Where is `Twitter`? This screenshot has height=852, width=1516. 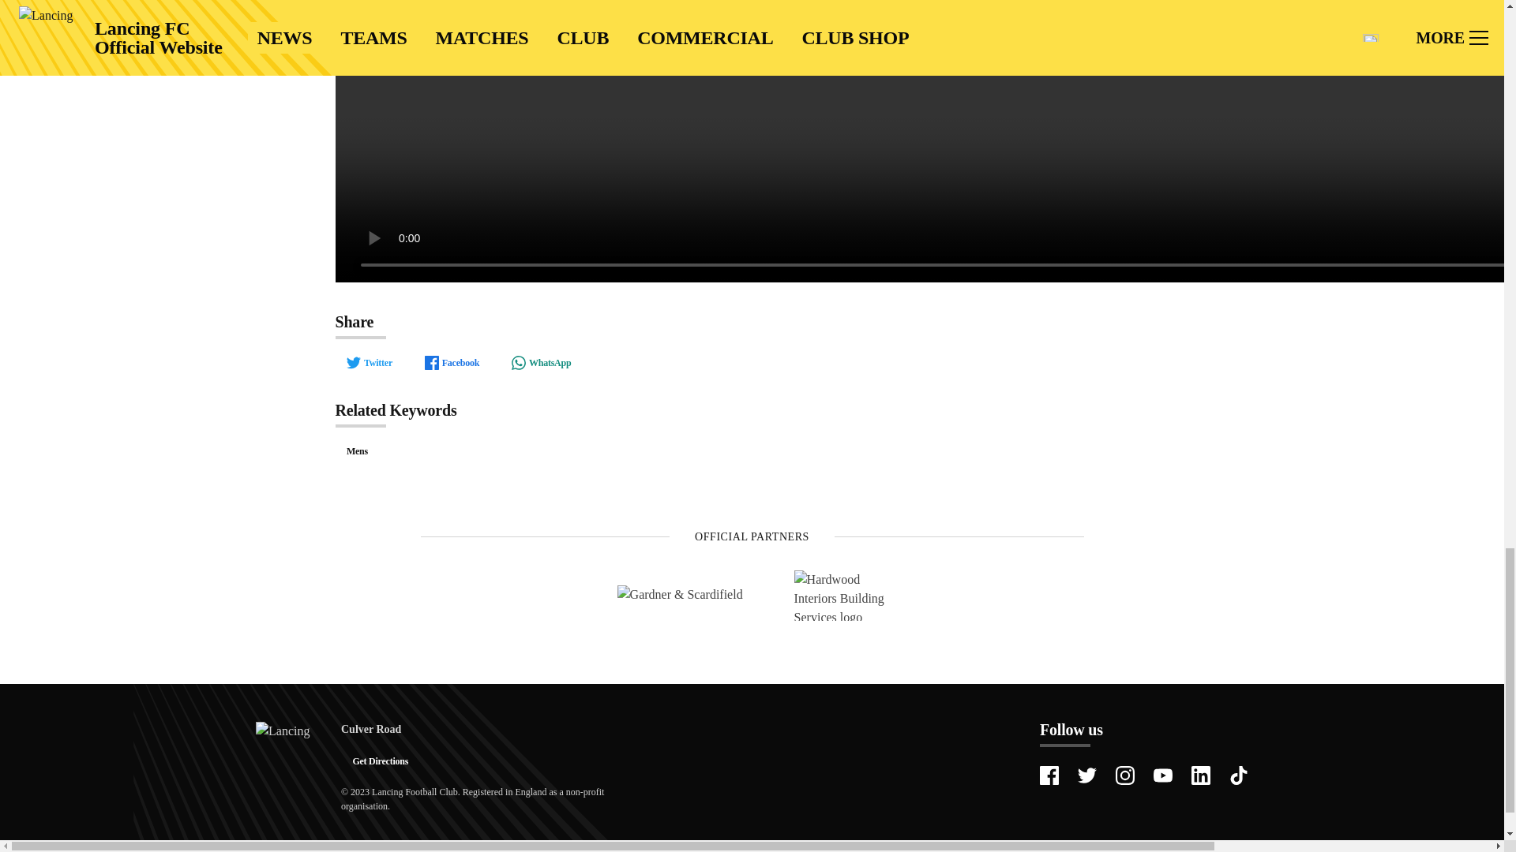
Twitter is located at coordinates (369, 363).